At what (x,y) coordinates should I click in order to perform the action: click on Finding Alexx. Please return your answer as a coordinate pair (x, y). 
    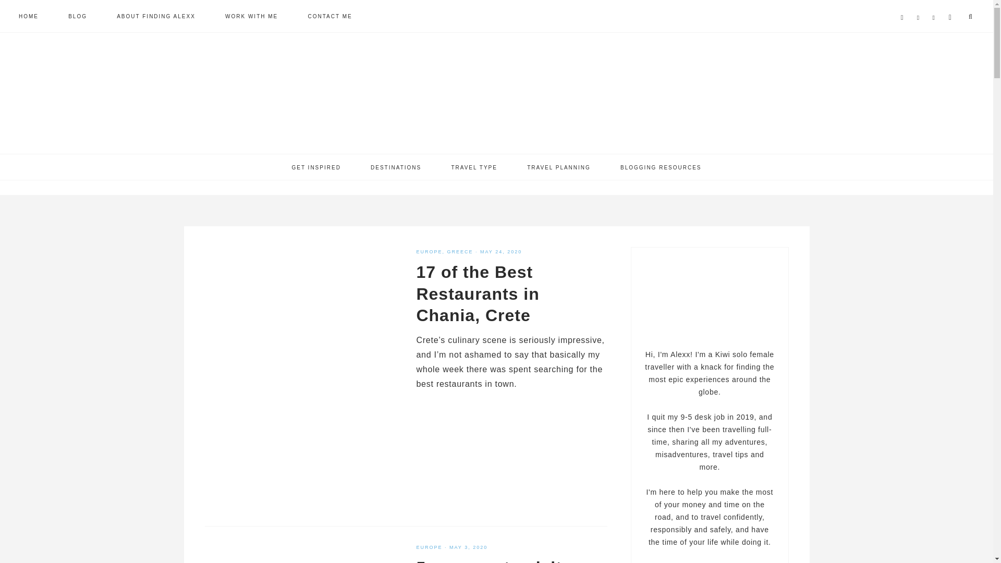
    Looking at the image, I should click on (496, 99).